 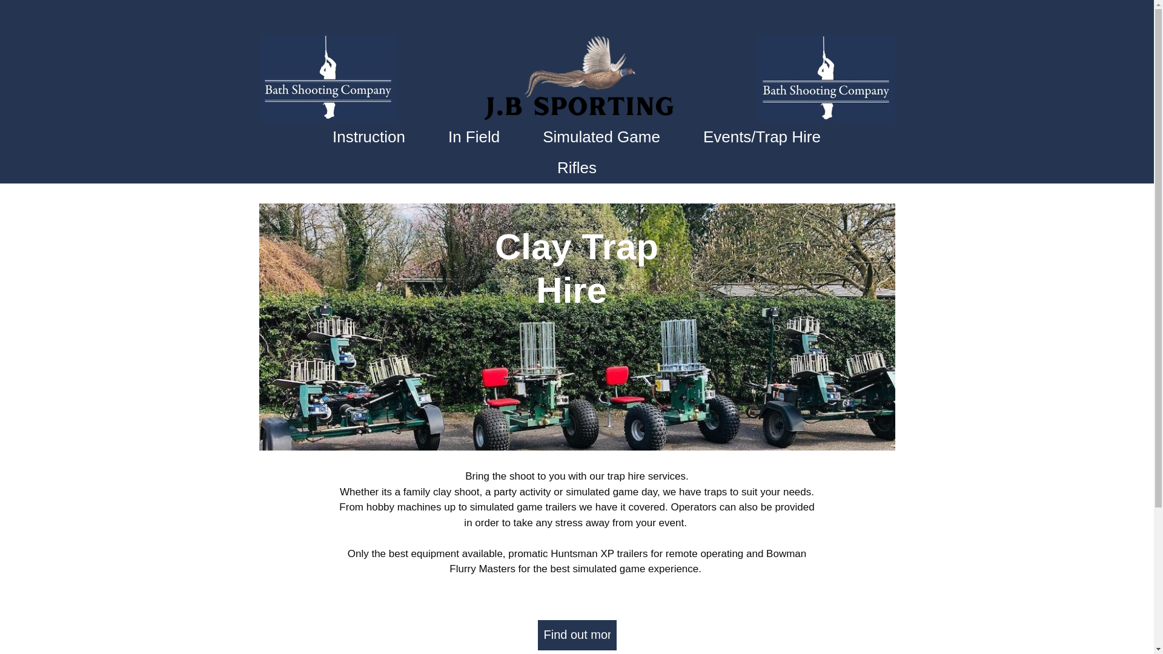 What do you see at coordinates (369, 137) in the screenshot?
I see `Instruction` at bounding box center [369, 137].